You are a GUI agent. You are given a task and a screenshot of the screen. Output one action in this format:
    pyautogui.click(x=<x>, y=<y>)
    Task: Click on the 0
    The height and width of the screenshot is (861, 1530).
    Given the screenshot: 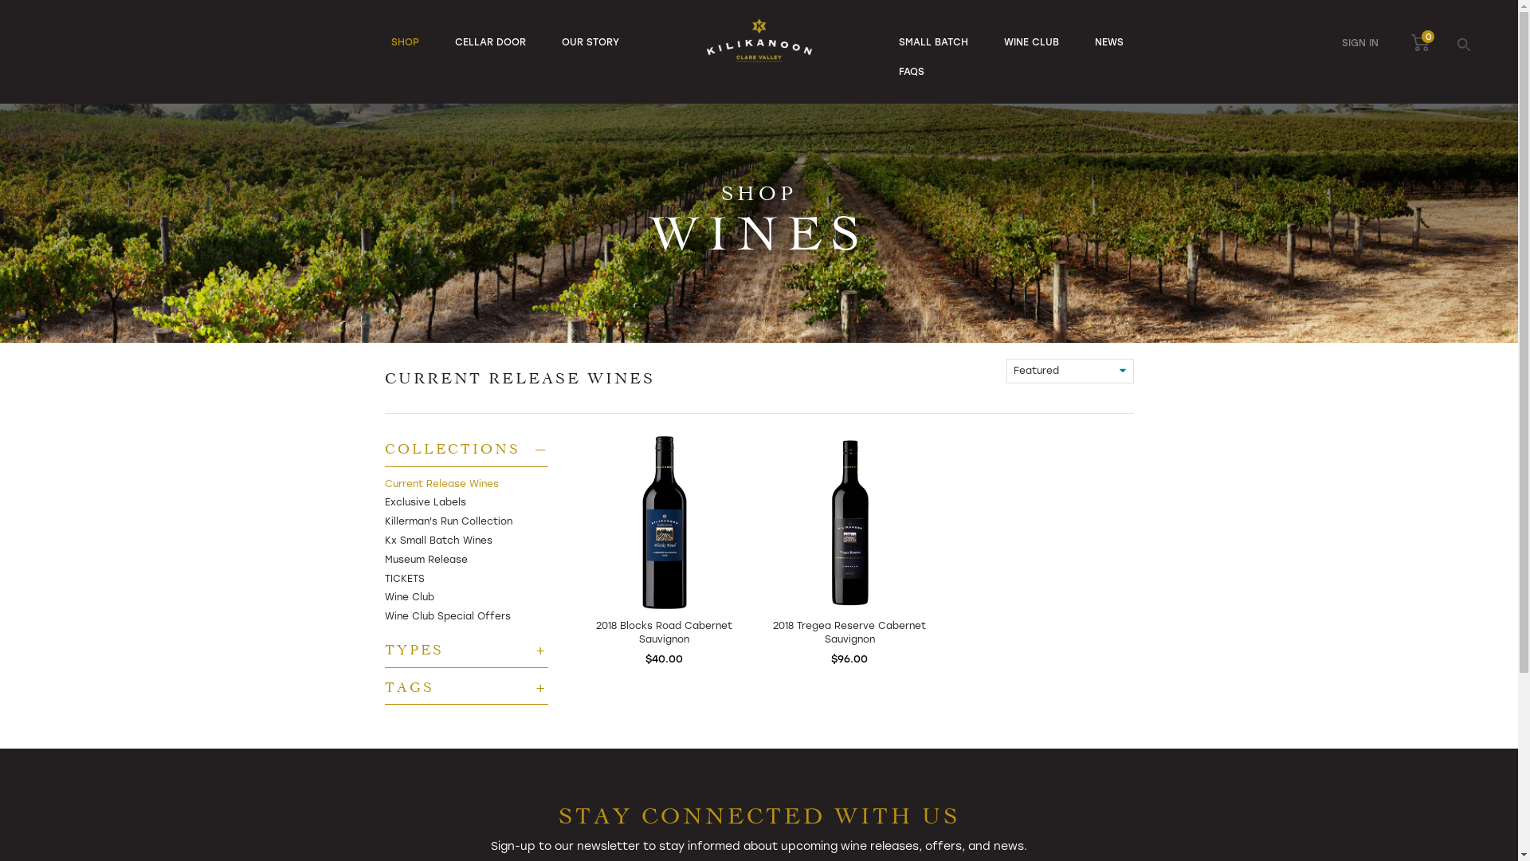 What is the action you would take?
    pyautogui.click(x=1420, y=43)
    